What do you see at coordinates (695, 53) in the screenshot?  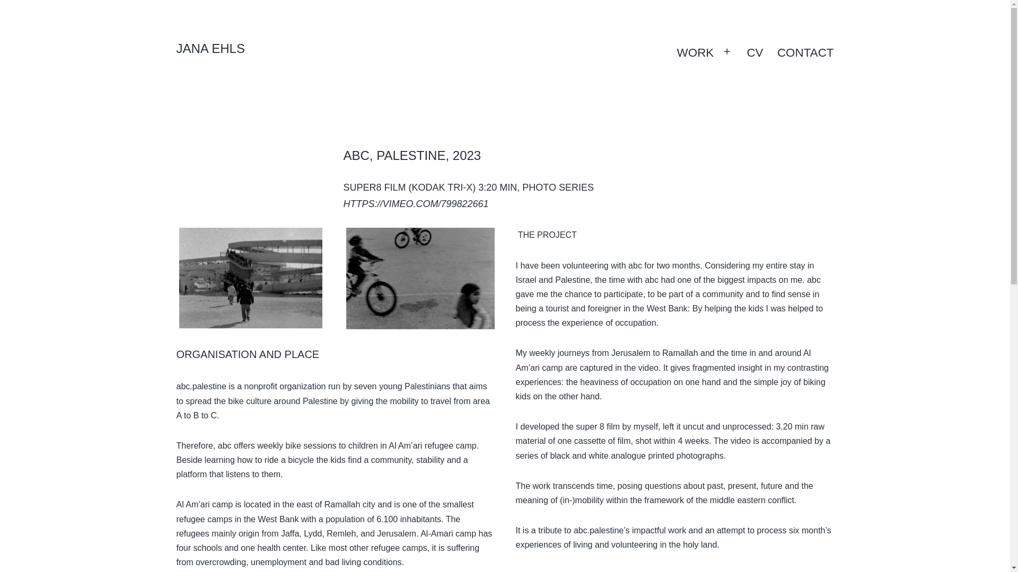 I see `WORK` at bounding box center [695, 53].